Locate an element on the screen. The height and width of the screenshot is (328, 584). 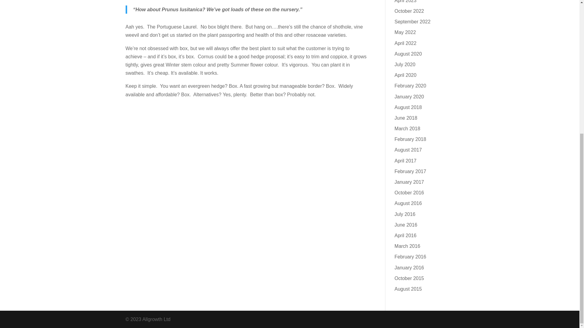
May 2022 is located at coordinates (405, 32).